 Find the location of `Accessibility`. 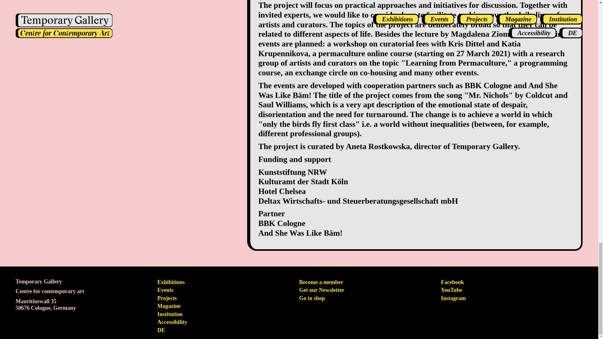

Accessibility is located at coordinates (172, 322).